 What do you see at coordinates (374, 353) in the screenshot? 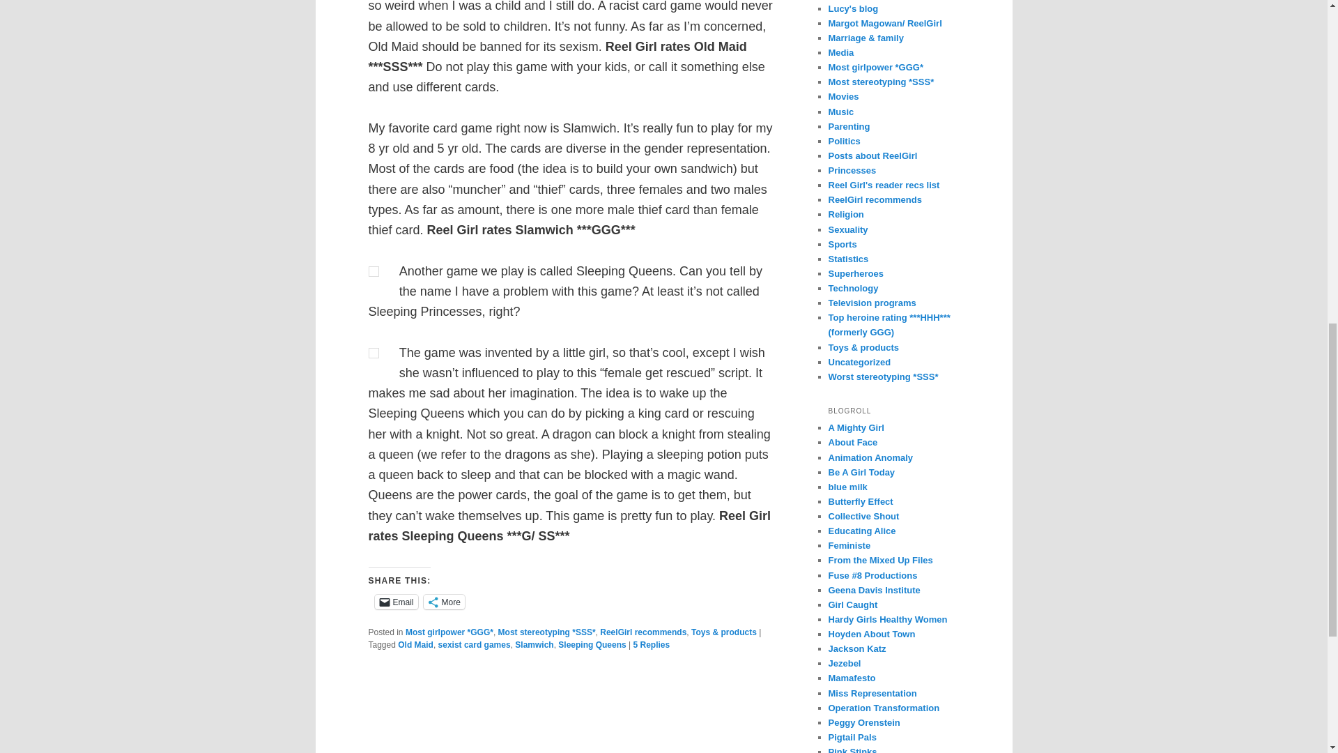
I see `sleepingqueens` at bounding box center [374, 353].